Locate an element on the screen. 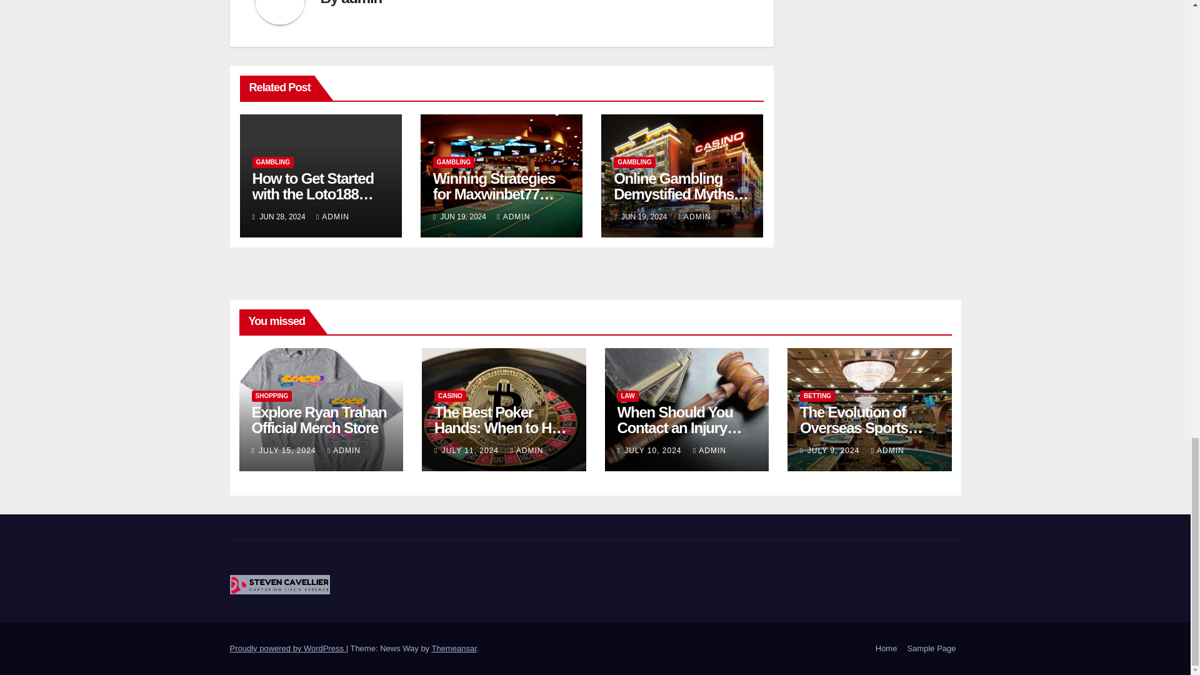 The height and width of the screenshot is (675, 1200). GAMBLING is located at coordinates (454, 162).